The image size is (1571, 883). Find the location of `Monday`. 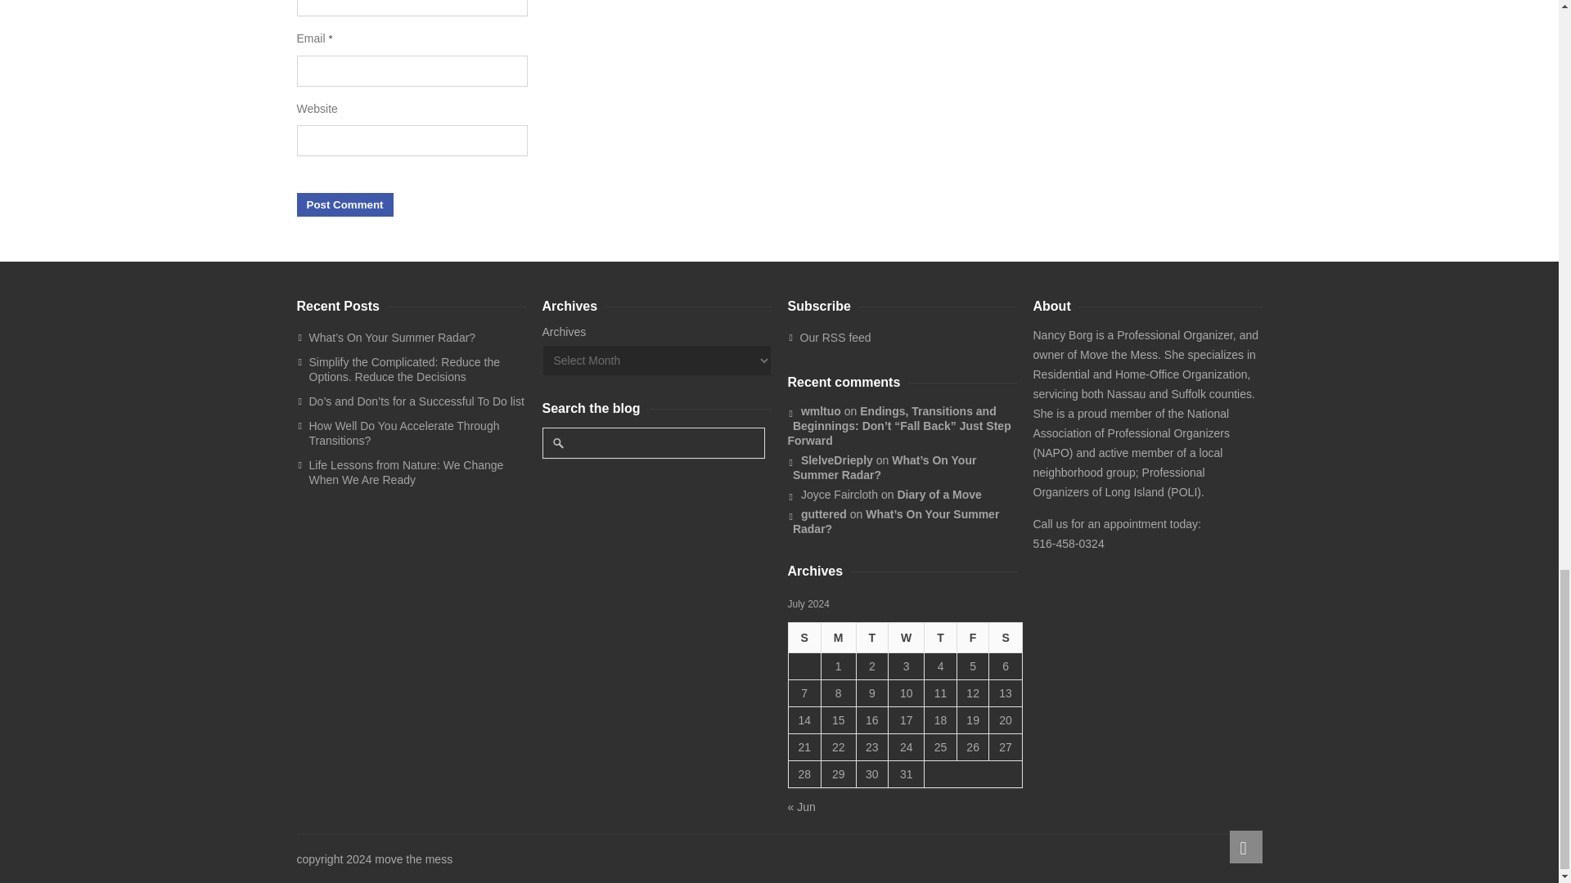

Monday is located at coordinates (838, 638).